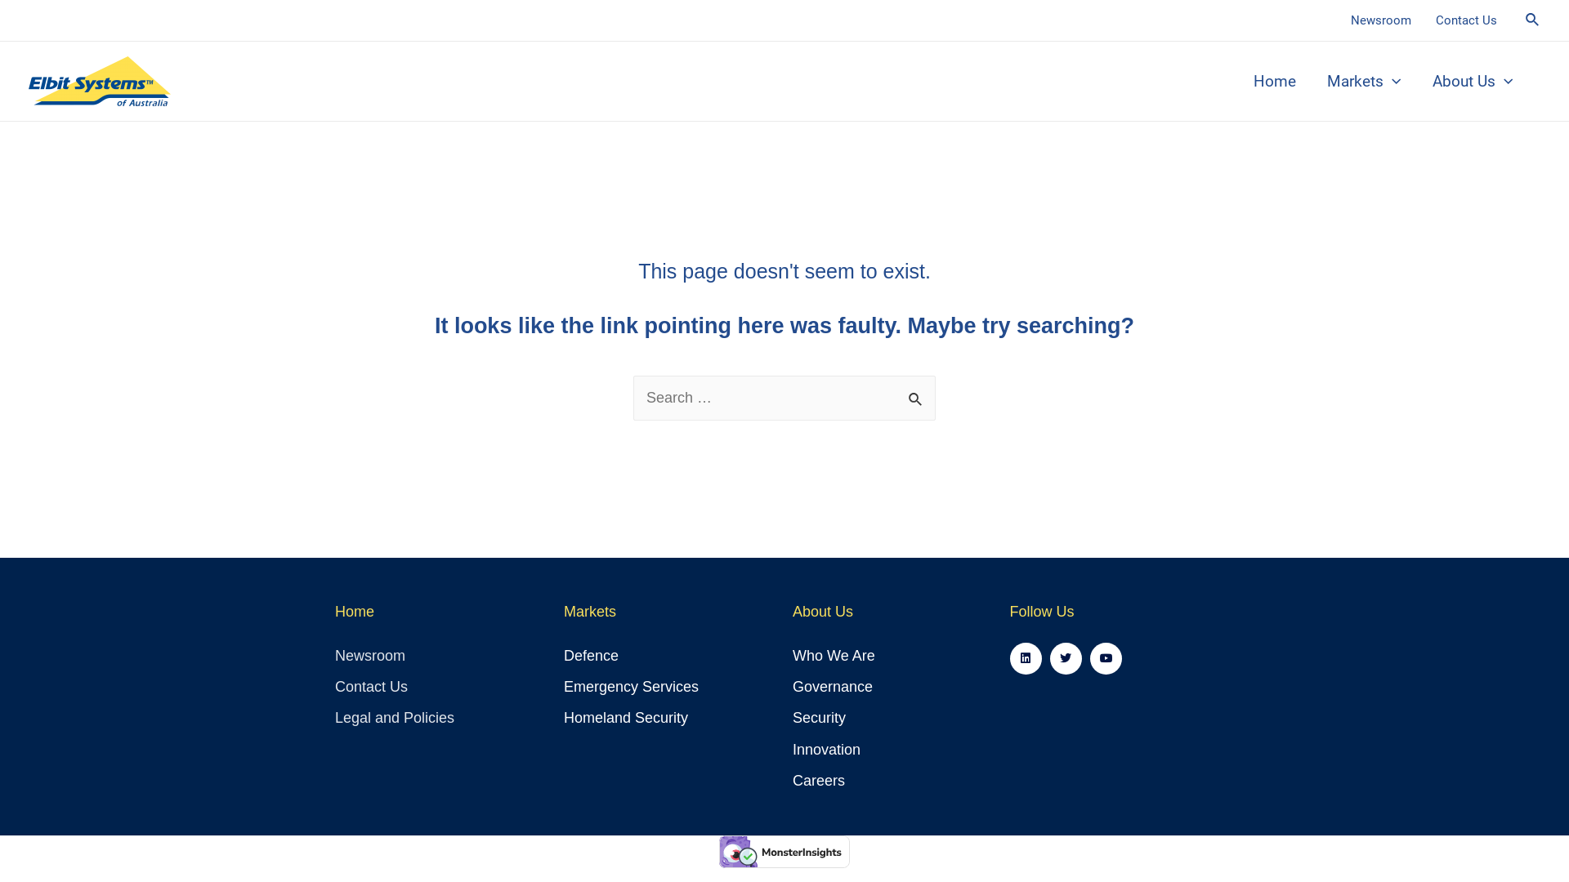 This screenshot has width=1569, height=882. Describe the element at coordinates (1364, 81) in the screenshot. I see `Markets` at that location.